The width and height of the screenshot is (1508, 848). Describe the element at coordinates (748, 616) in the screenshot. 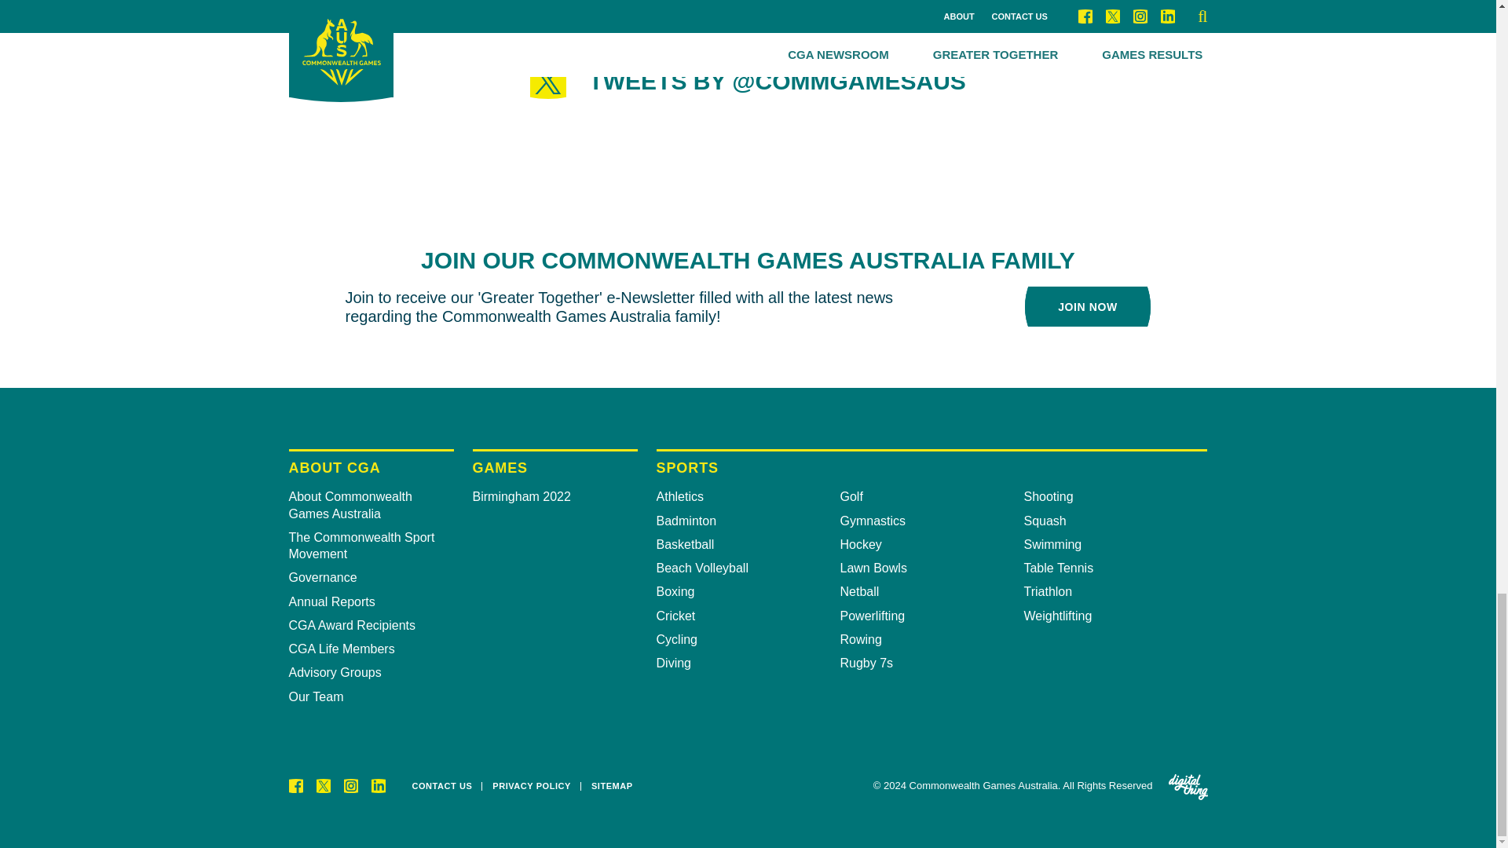

I see `Cricket` at that location.